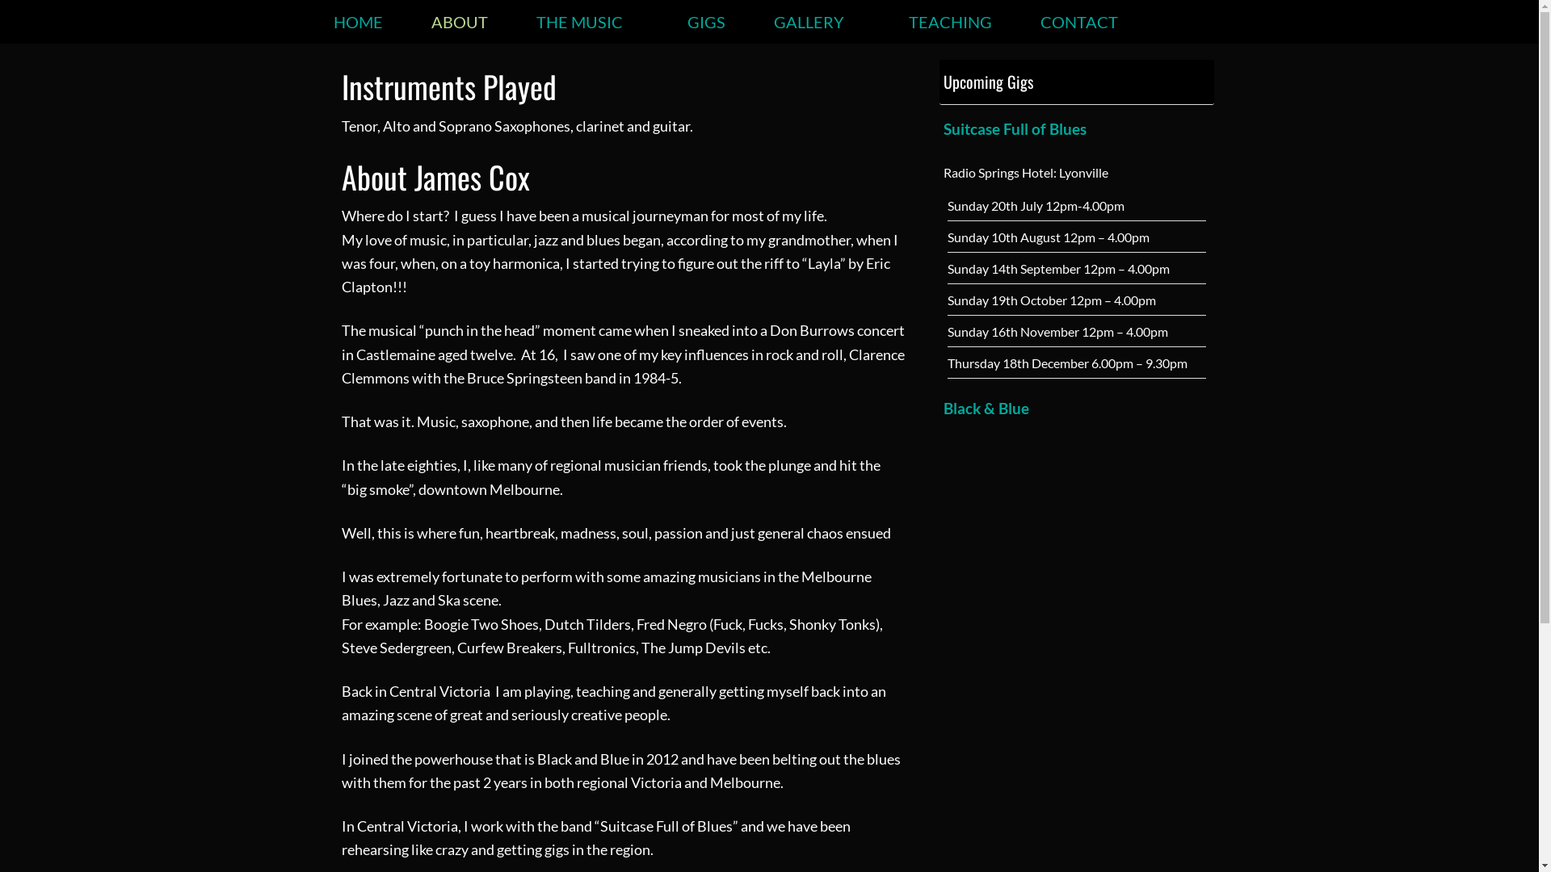 The width and height of the screenshot is (1551, 872). What do you see at coordinates (1077, 129) in the screenshot?
I see `Suitcase Full of Blues` at bounding box center [1077, 129].